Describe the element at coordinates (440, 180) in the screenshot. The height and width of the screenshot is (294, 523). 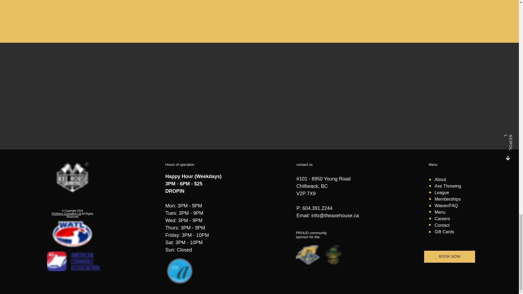
I see `About` at that location.